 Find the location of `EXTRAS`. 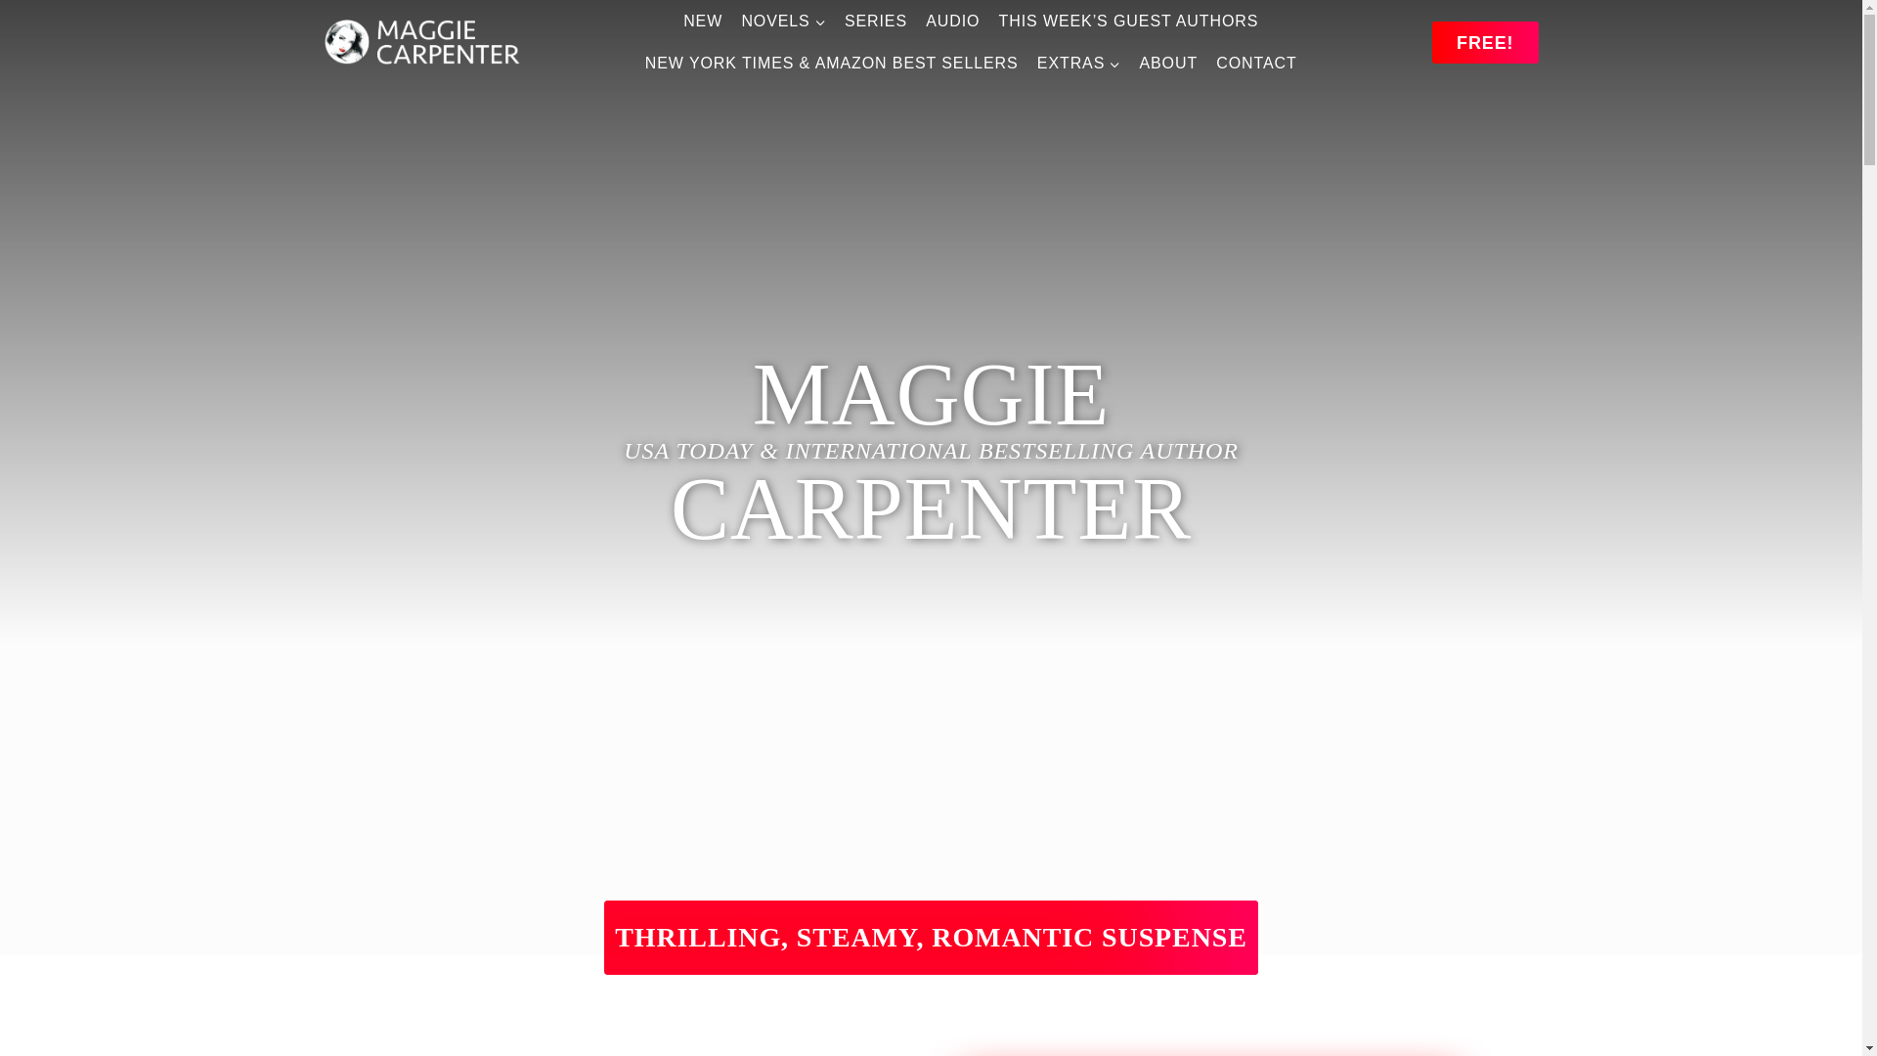

EXTRAS is located at coordinates (1077, 63).